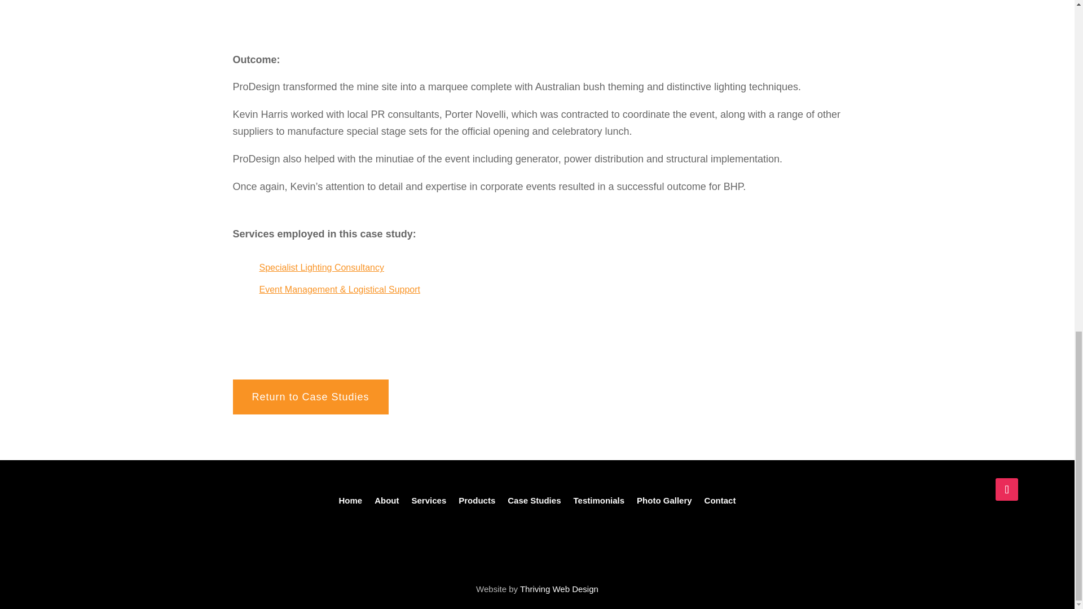 The height and width of the screenshot is (609, 1083). I want to click on Home, so click(350, 503).